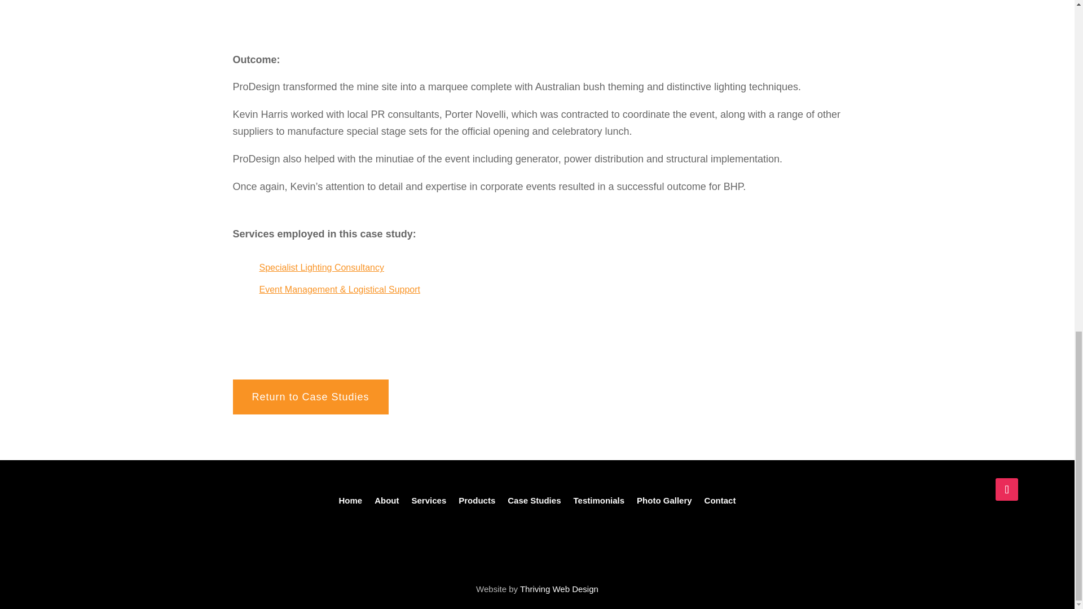 The height and width of the screenshot is (609, 1083). I want to click on Home, so click(350, 503).